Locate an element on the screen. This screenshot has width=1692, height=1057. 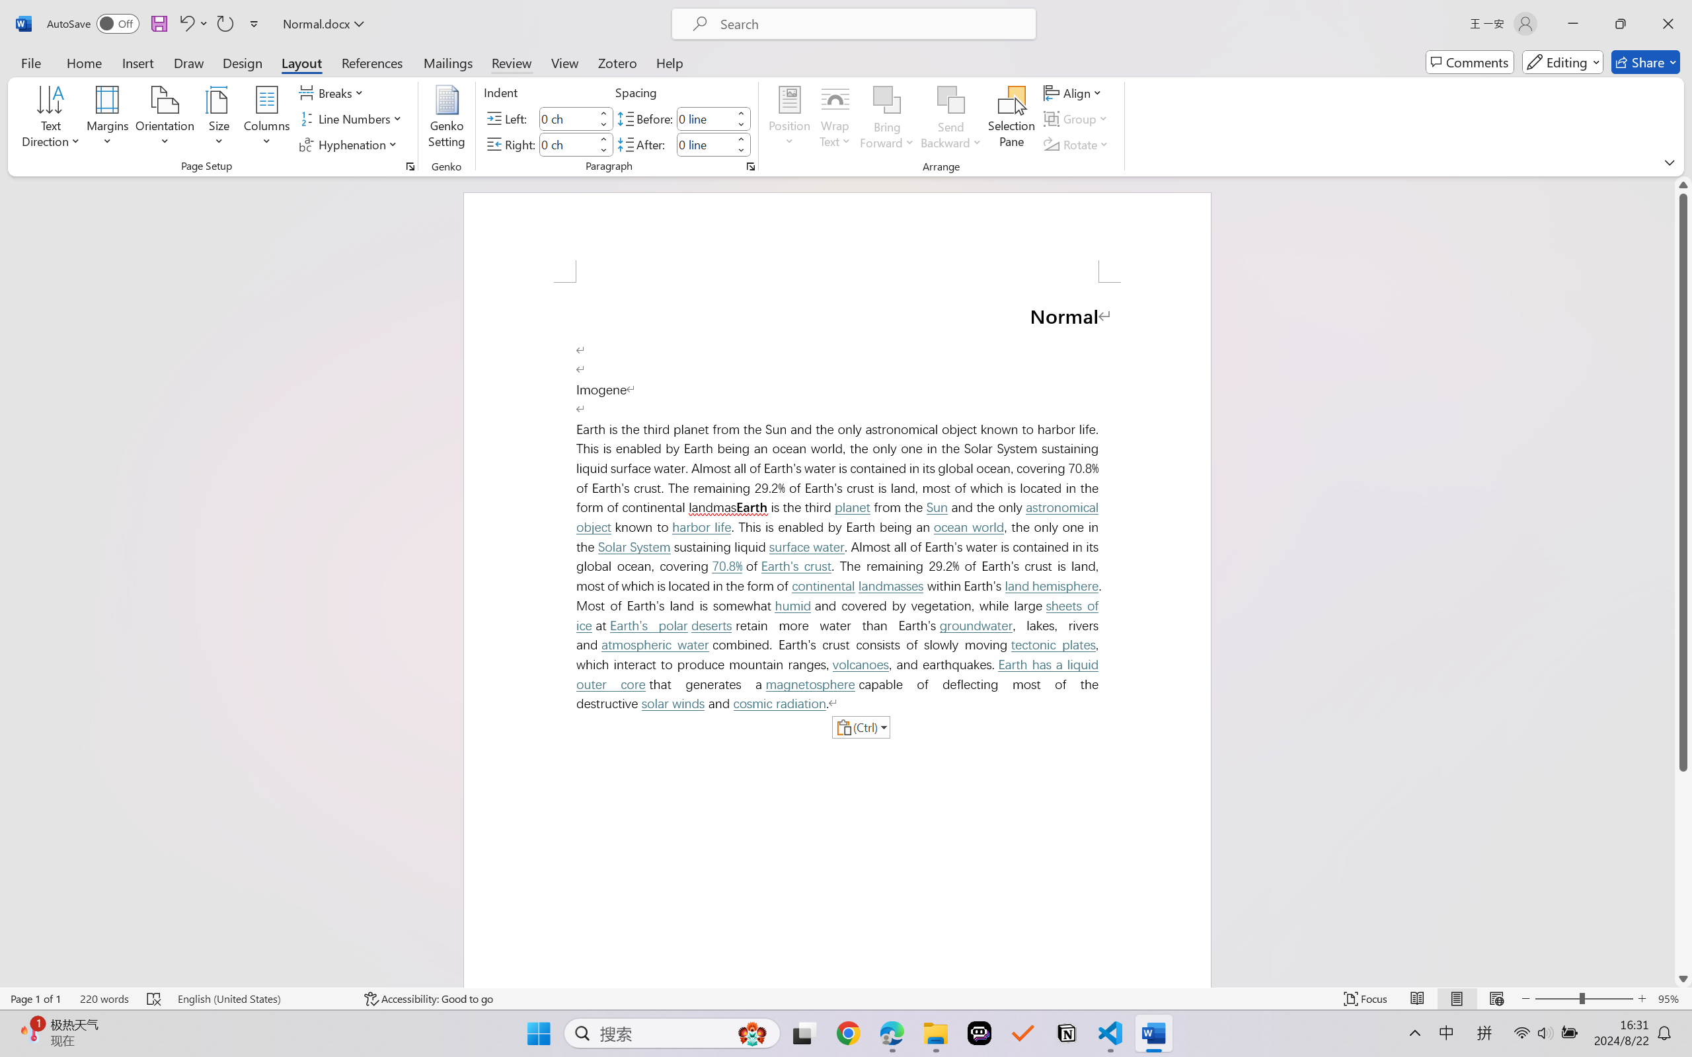
Genko Setting... is located at coordinates (447, 119).